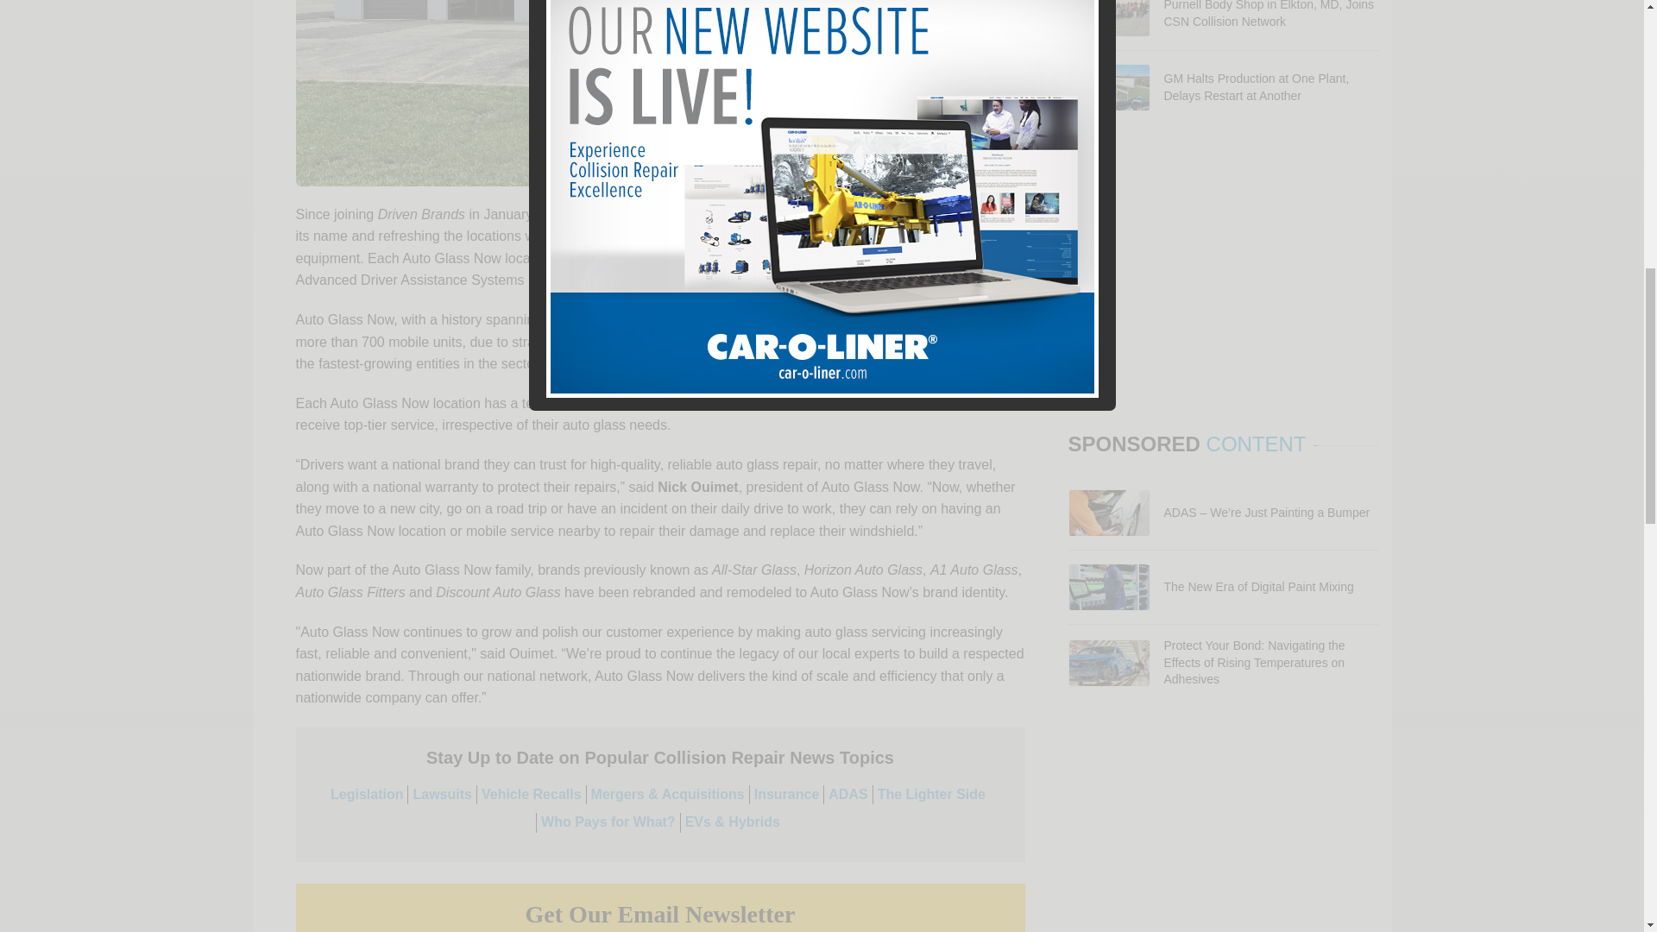  I want to click on Insurance, so click(787, 794).